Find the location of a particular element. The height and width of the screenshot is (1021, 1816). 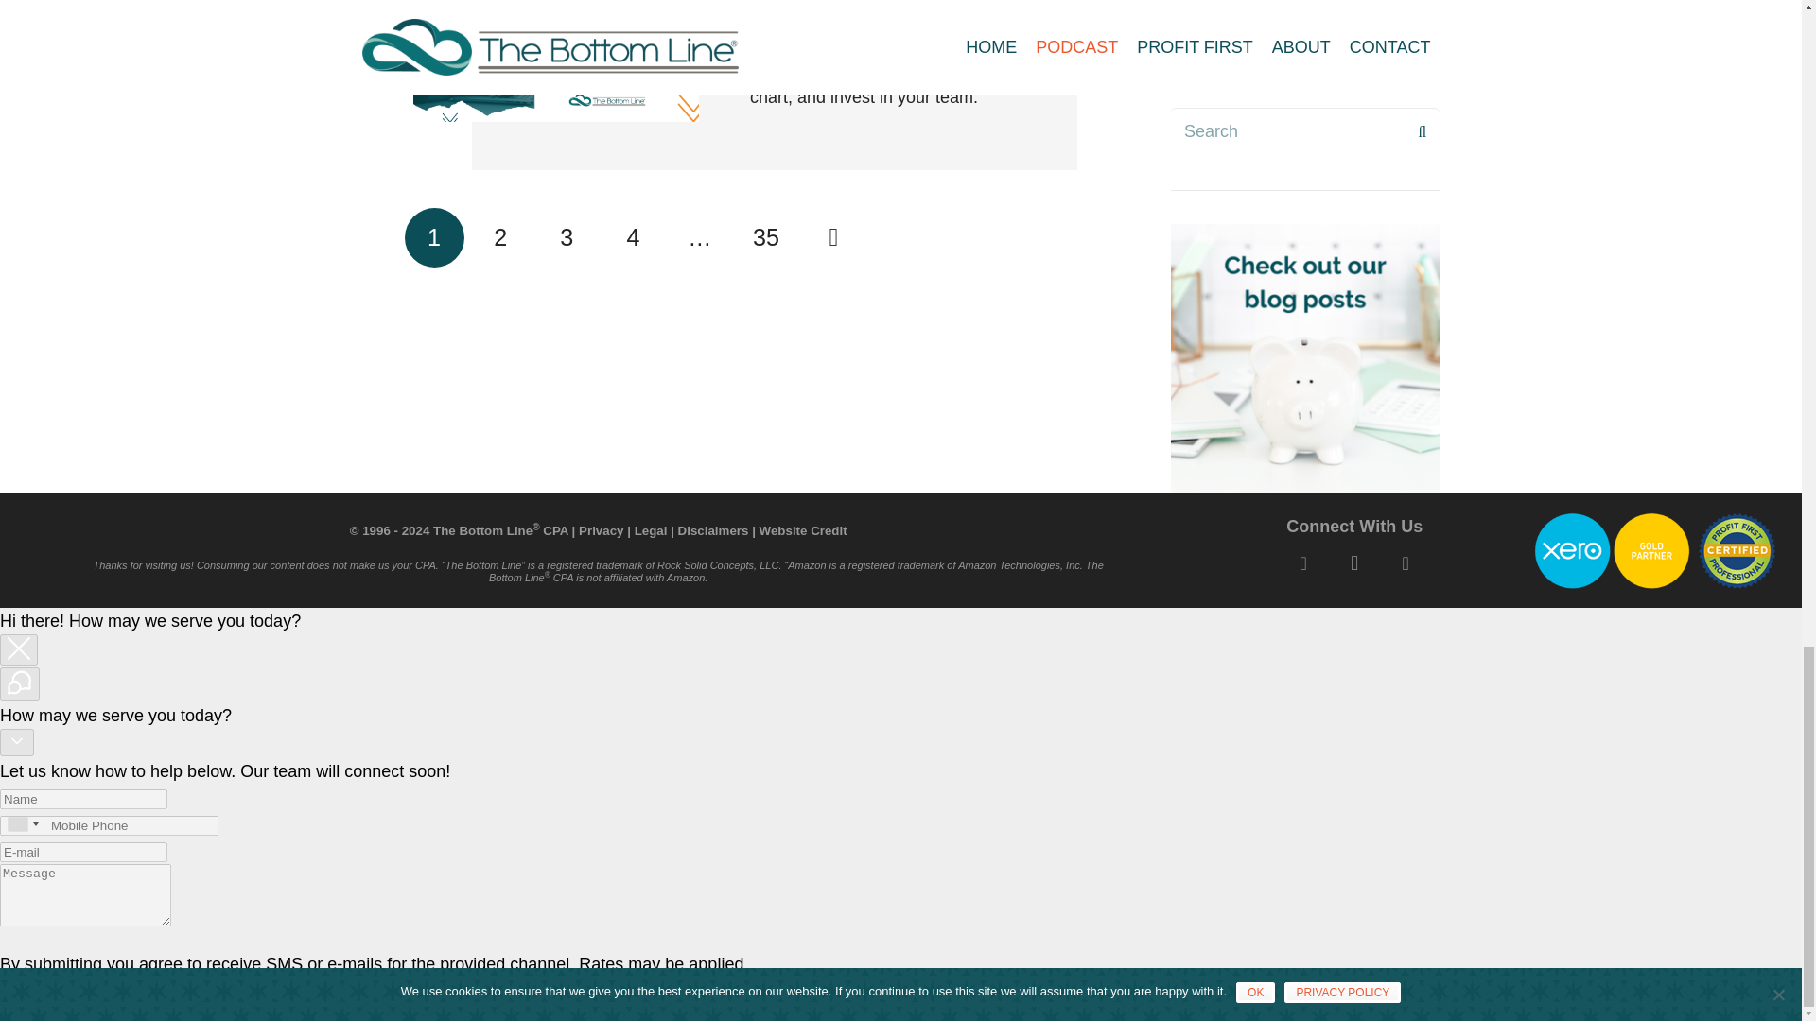

Blog is located at coordinates (1305, 357).